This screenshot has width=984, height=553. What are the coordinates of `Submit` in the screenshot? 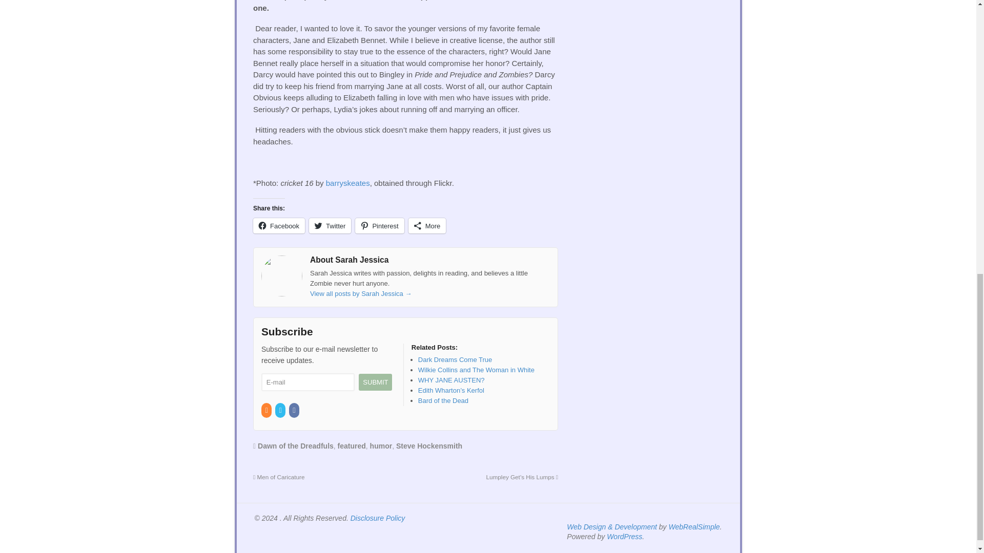 It's located at (375, 382).